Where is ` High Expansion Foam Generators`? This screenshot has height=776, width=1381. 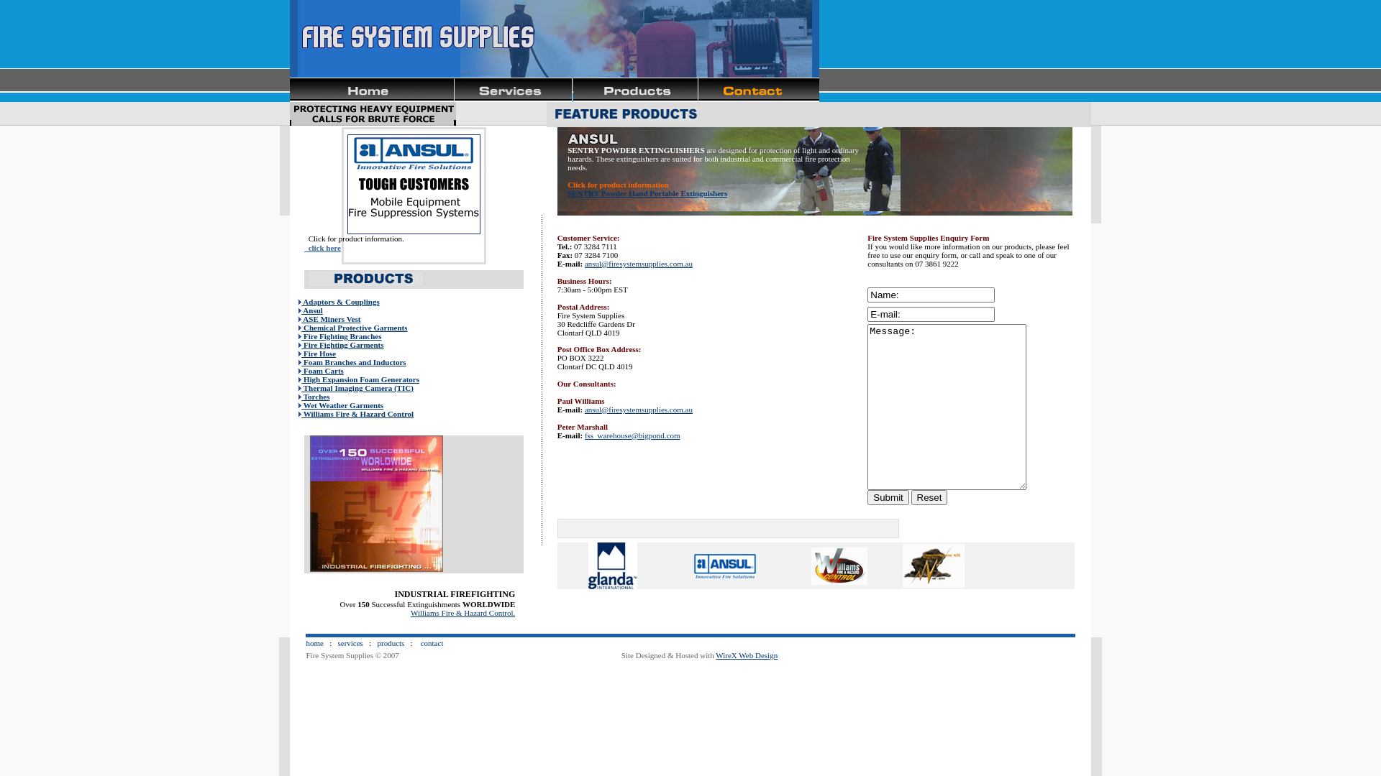
 High Expansion Foam Generators is located at coordinates (359, 379).